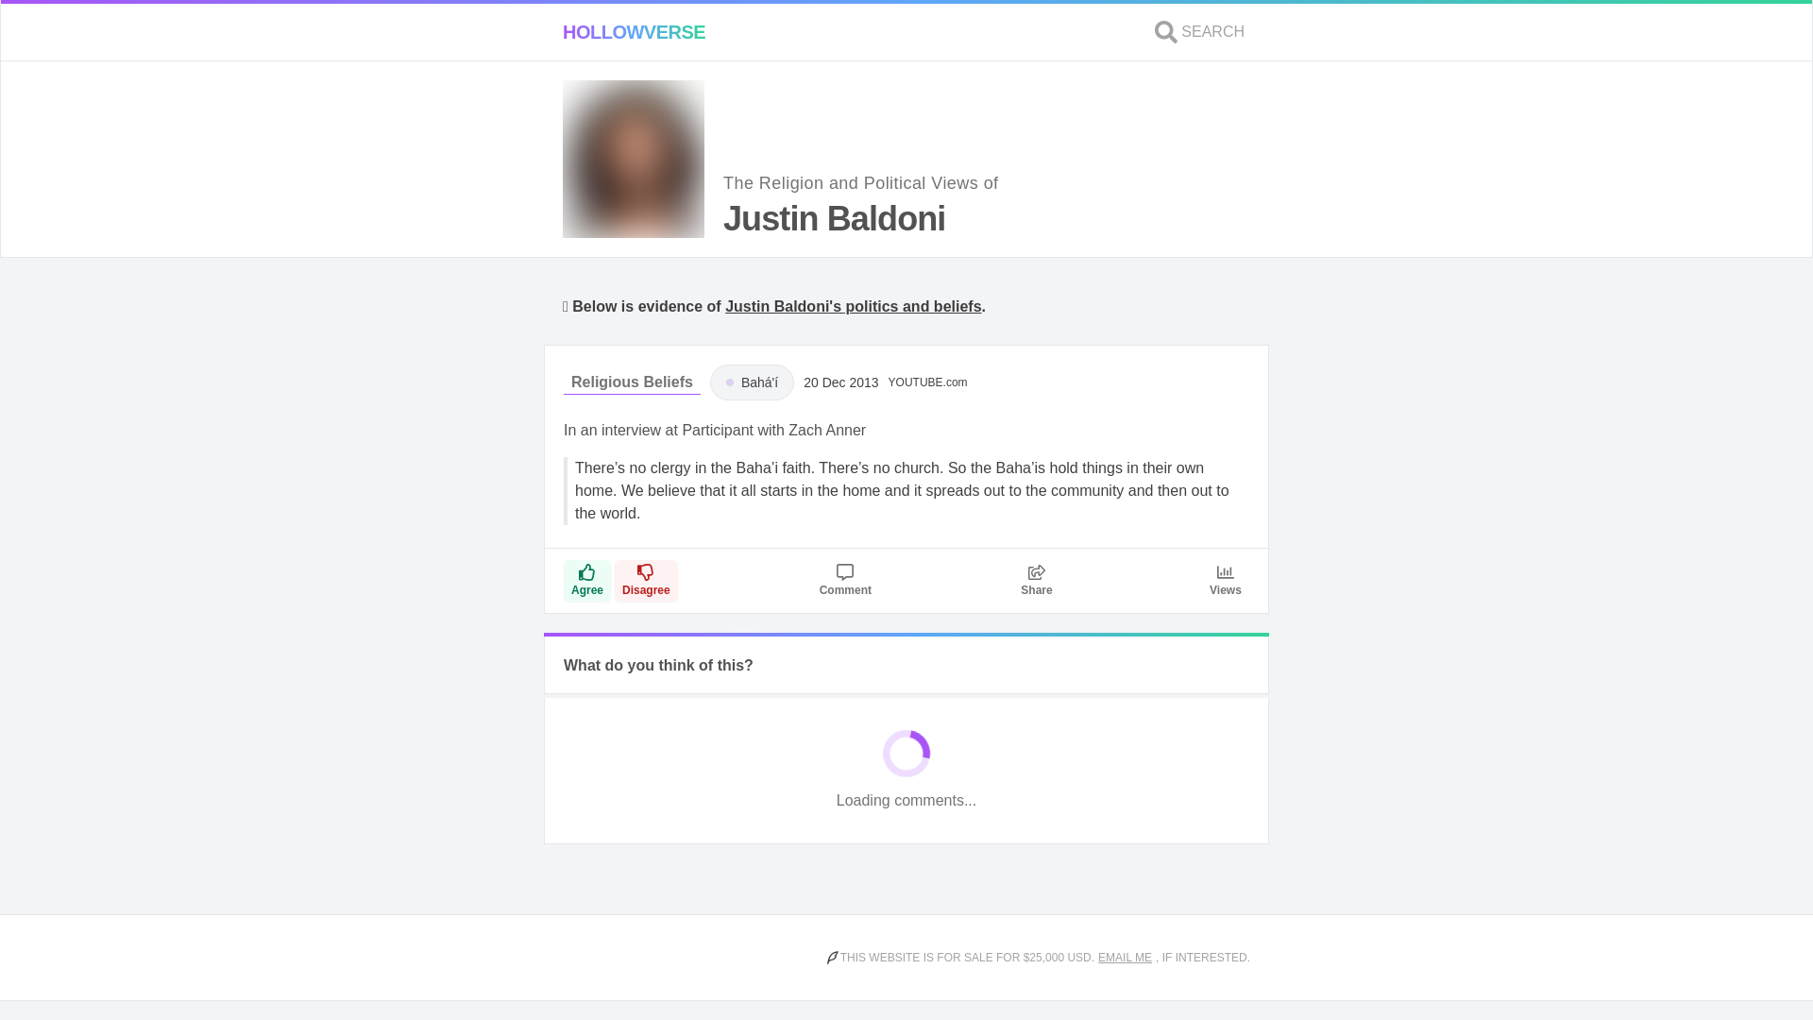  I want to click on HOLLOWVERSE, so click(633, 32).